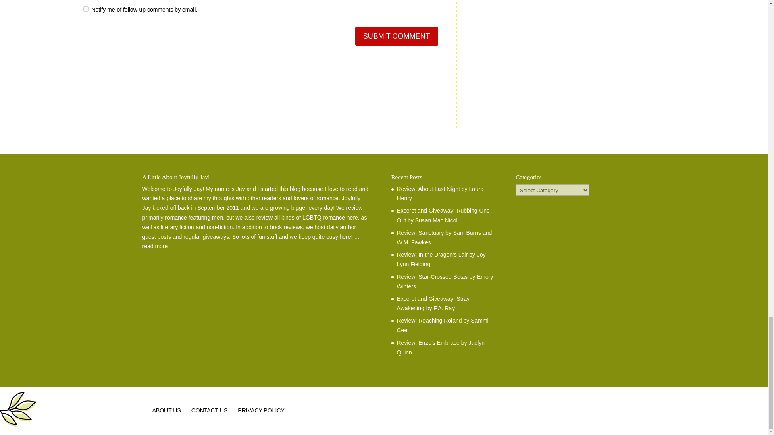  What do you see at coordinates (85, 9) in the screenshot?
I see `subscribe` at bounding box center [85, 9].